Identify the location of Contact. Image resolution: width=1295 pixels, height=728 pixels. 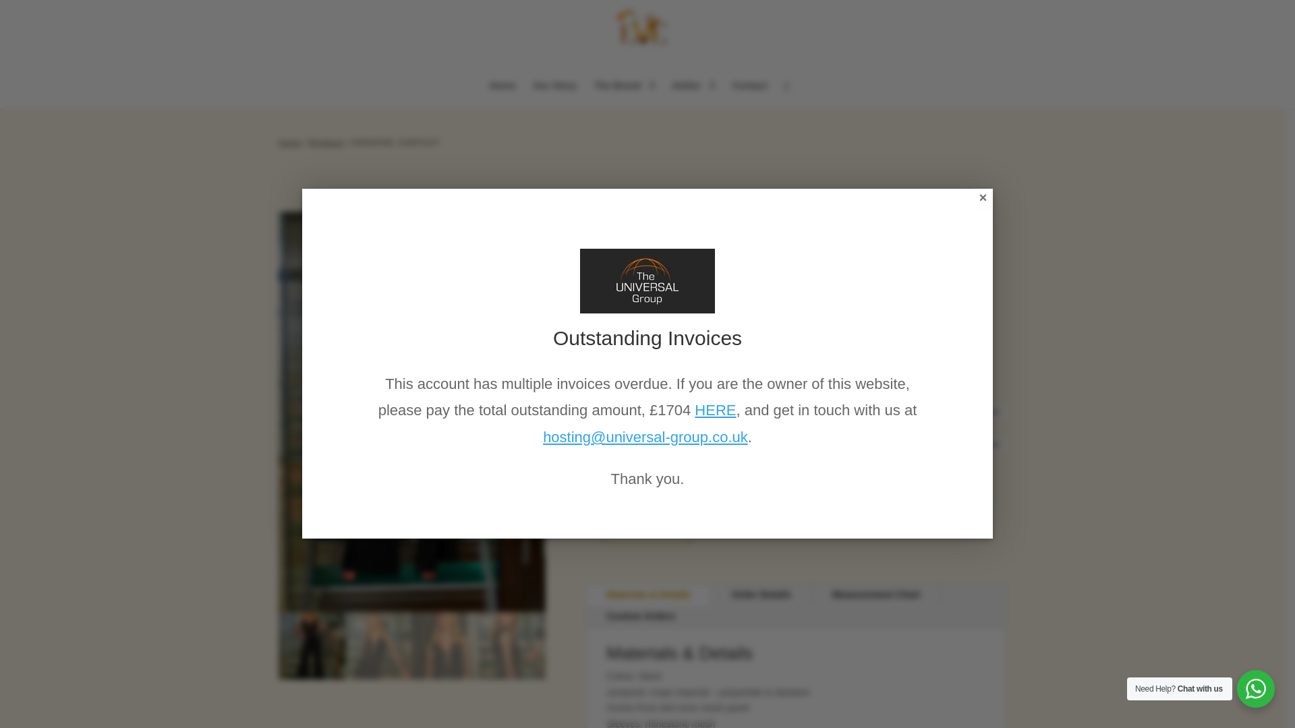
(750, 94).